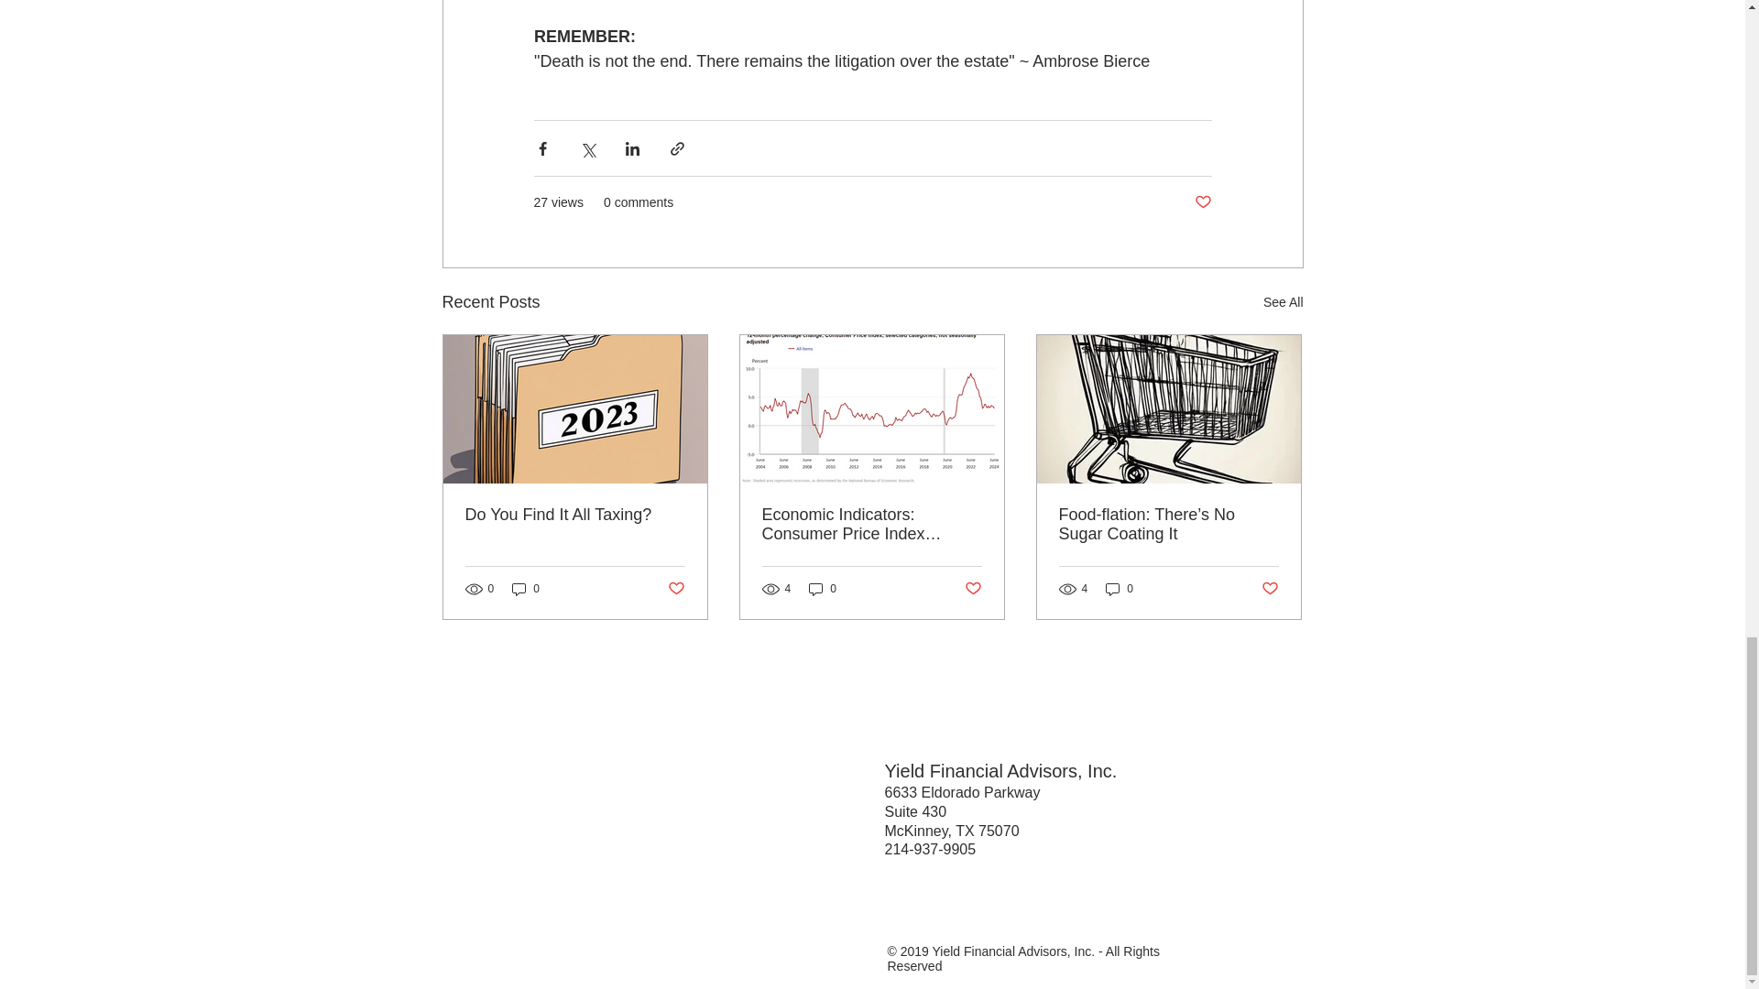 The height and width of the screenshot is (989, 1759). What do you see at coordinates (1283, 302) in the screenshot?
I see `See All` at bounding box center [1283, 302].